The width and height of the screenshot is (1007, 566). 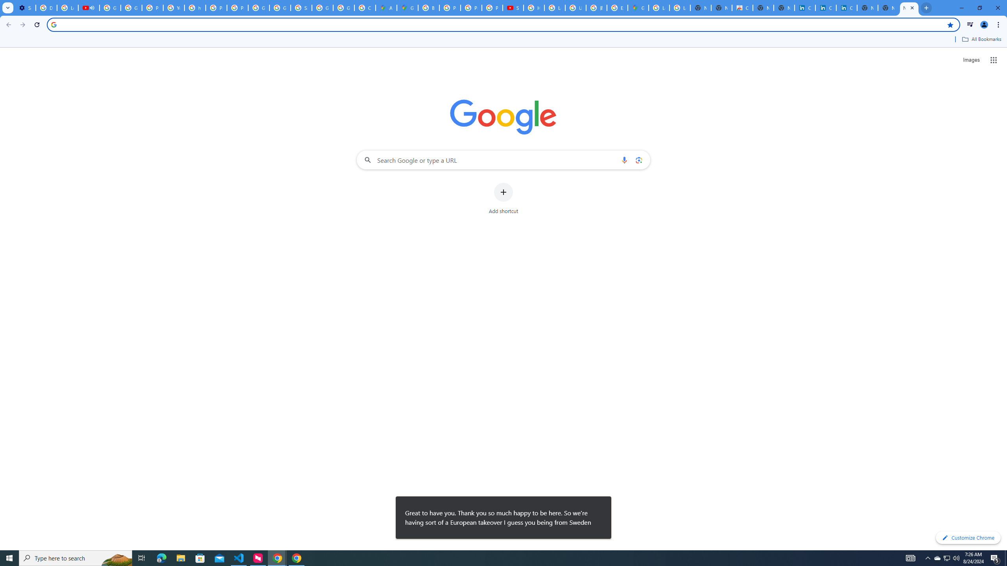 I want to click on Privacy Help Center - Policies Help, so click(x=153, y=8).